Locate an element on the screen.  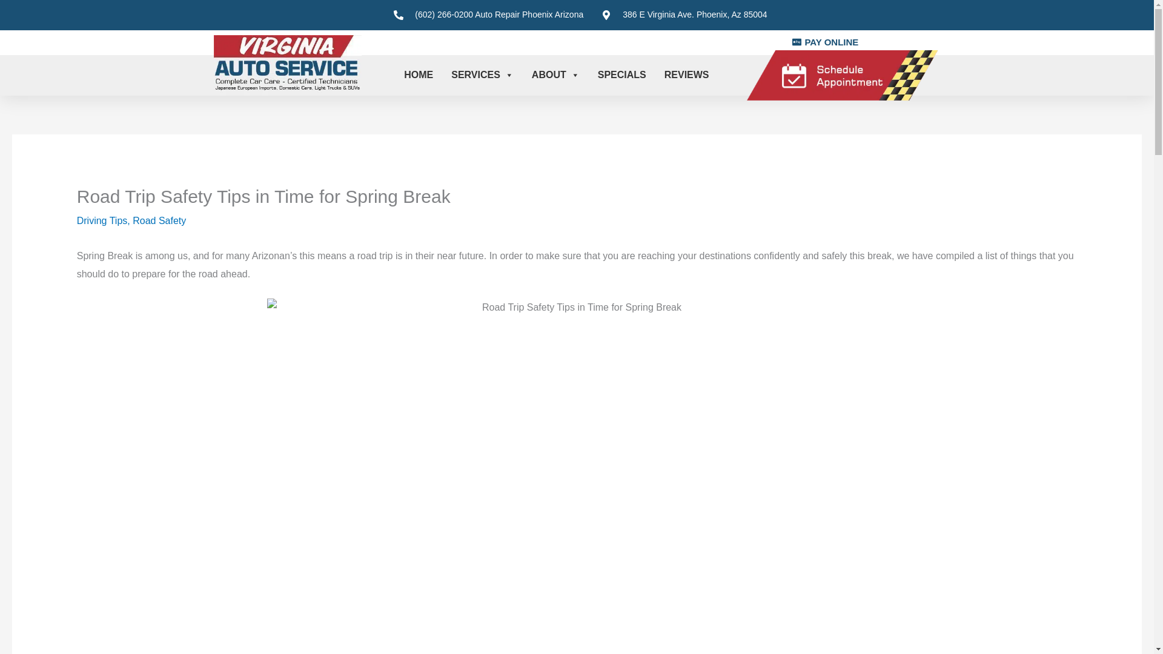
PAY ONLINE is located at coordinates (825, 42).